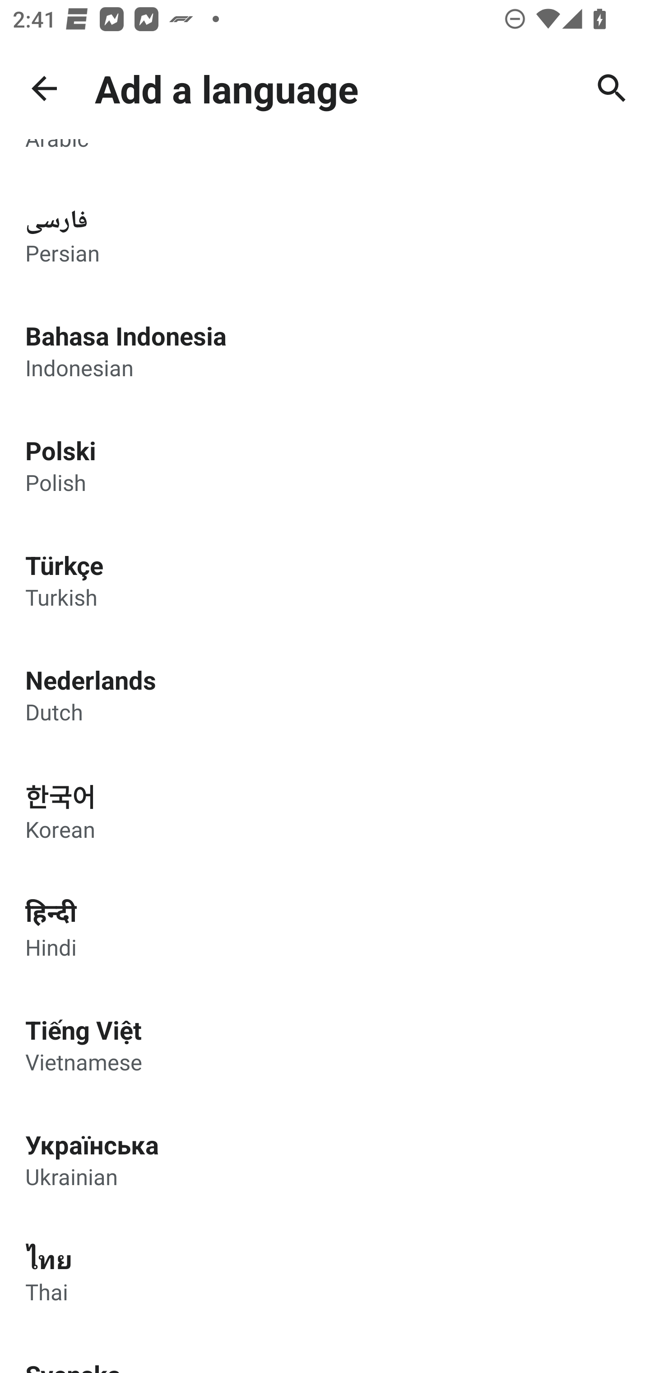  Describe the element at coordinates (612, 89) in the screenshot. I see `Search for a language` at that location.